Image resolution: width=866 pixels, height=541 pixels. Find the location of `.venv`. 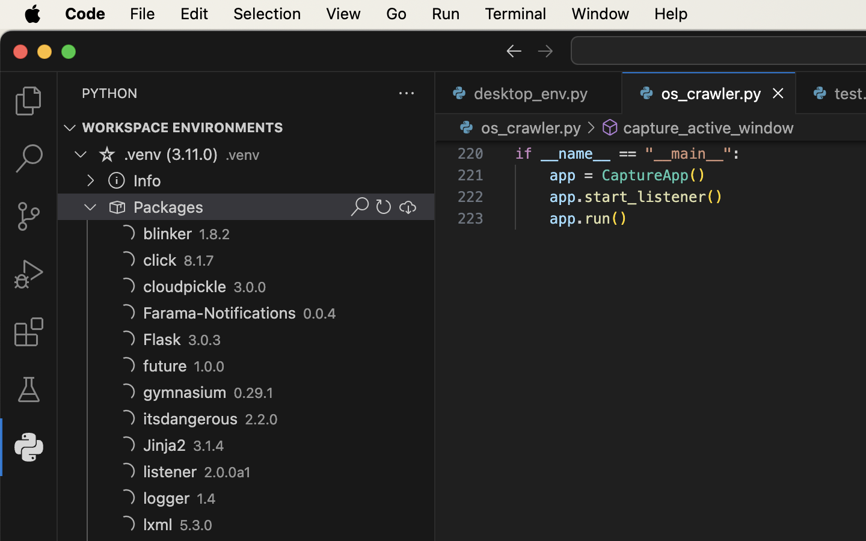

.venv is located at coordinates (242, 155).